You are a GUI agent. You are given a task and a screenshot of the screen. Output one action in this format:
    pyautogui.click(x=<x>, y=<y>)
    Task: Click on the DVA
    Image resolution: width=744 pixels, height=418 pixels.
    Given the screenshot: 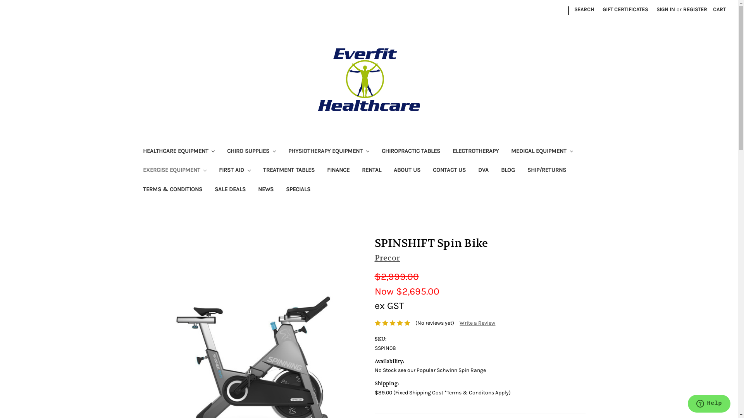 What is the action you would take?
    pyautogui.click(x=484, y=171)
    